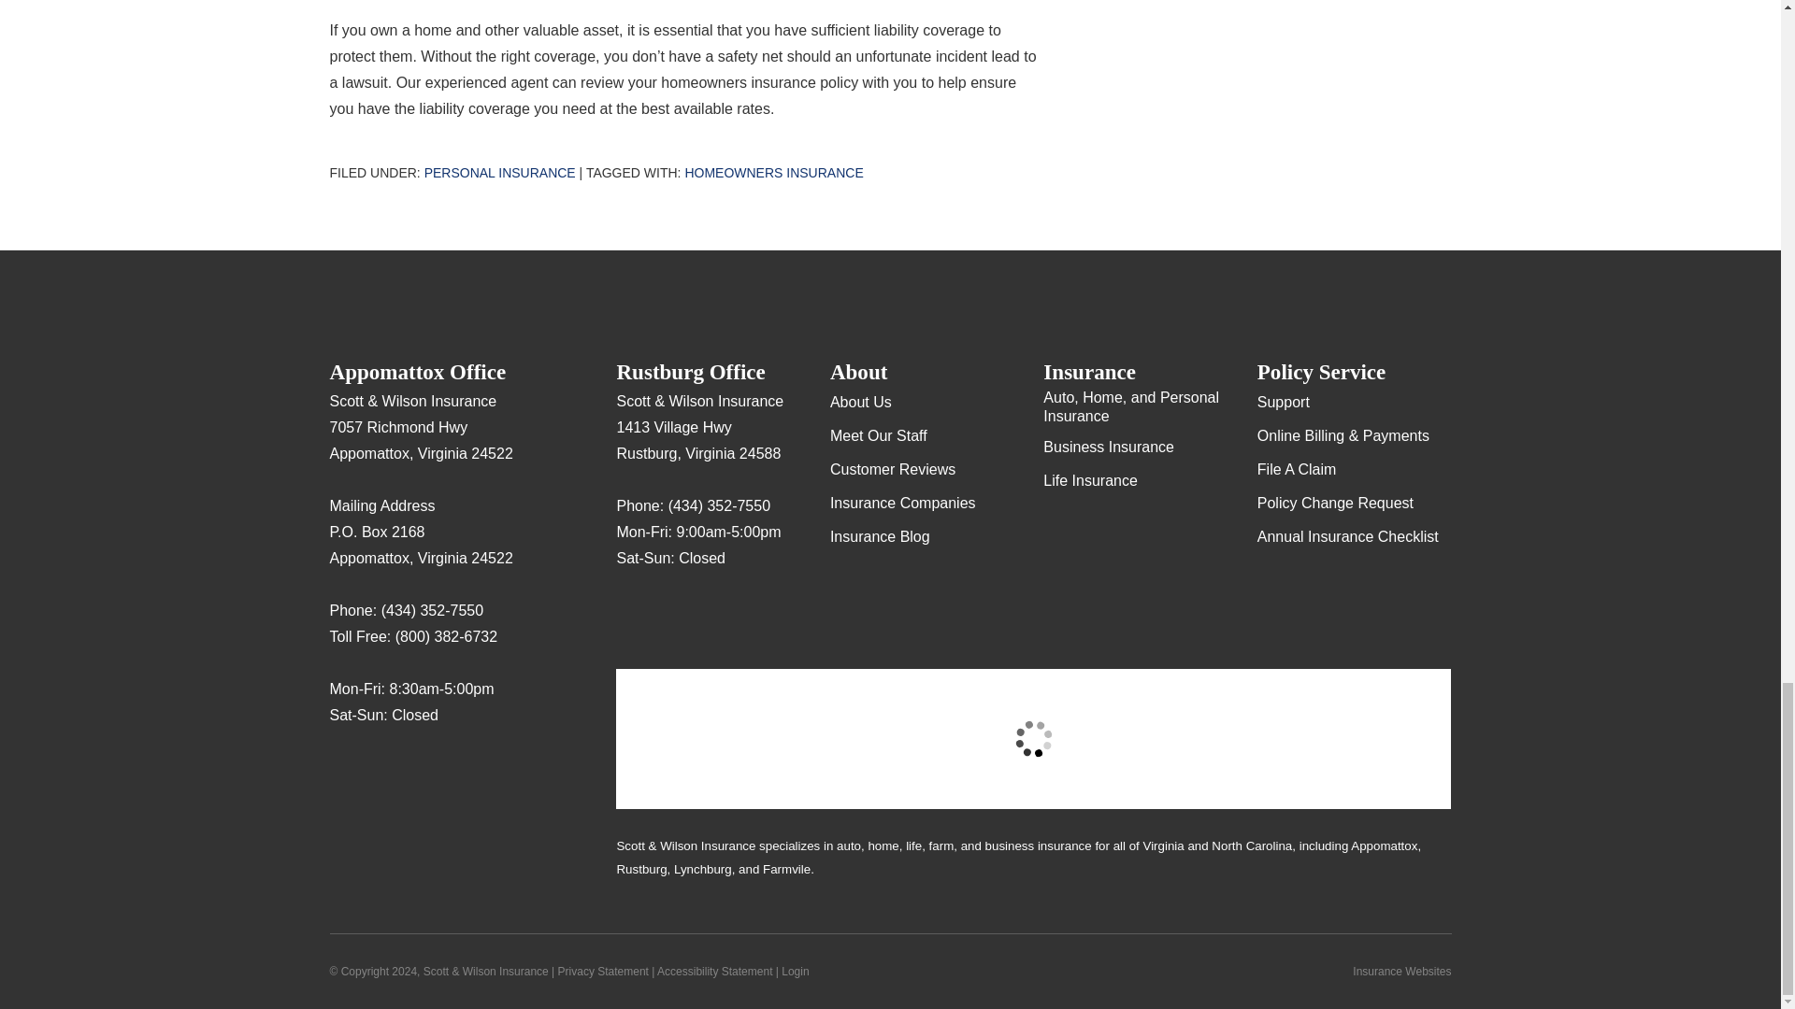 This screenshot has width=1795, height=1009. I want to click on Google Maps, so click(630, 613).